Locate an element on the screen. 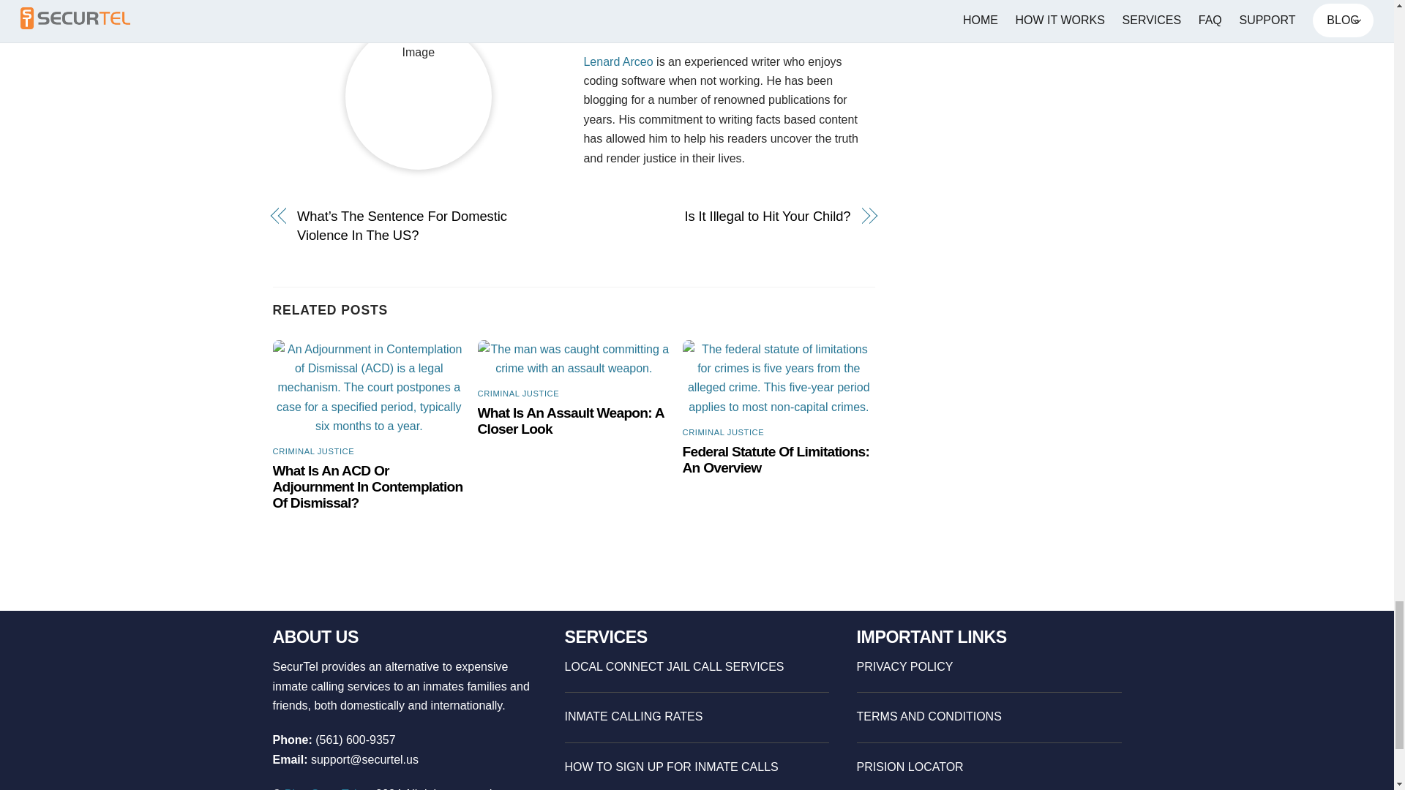 The image size is (1405, 790). Lenard Arceo Author Image is located at coordinates (419, 97).